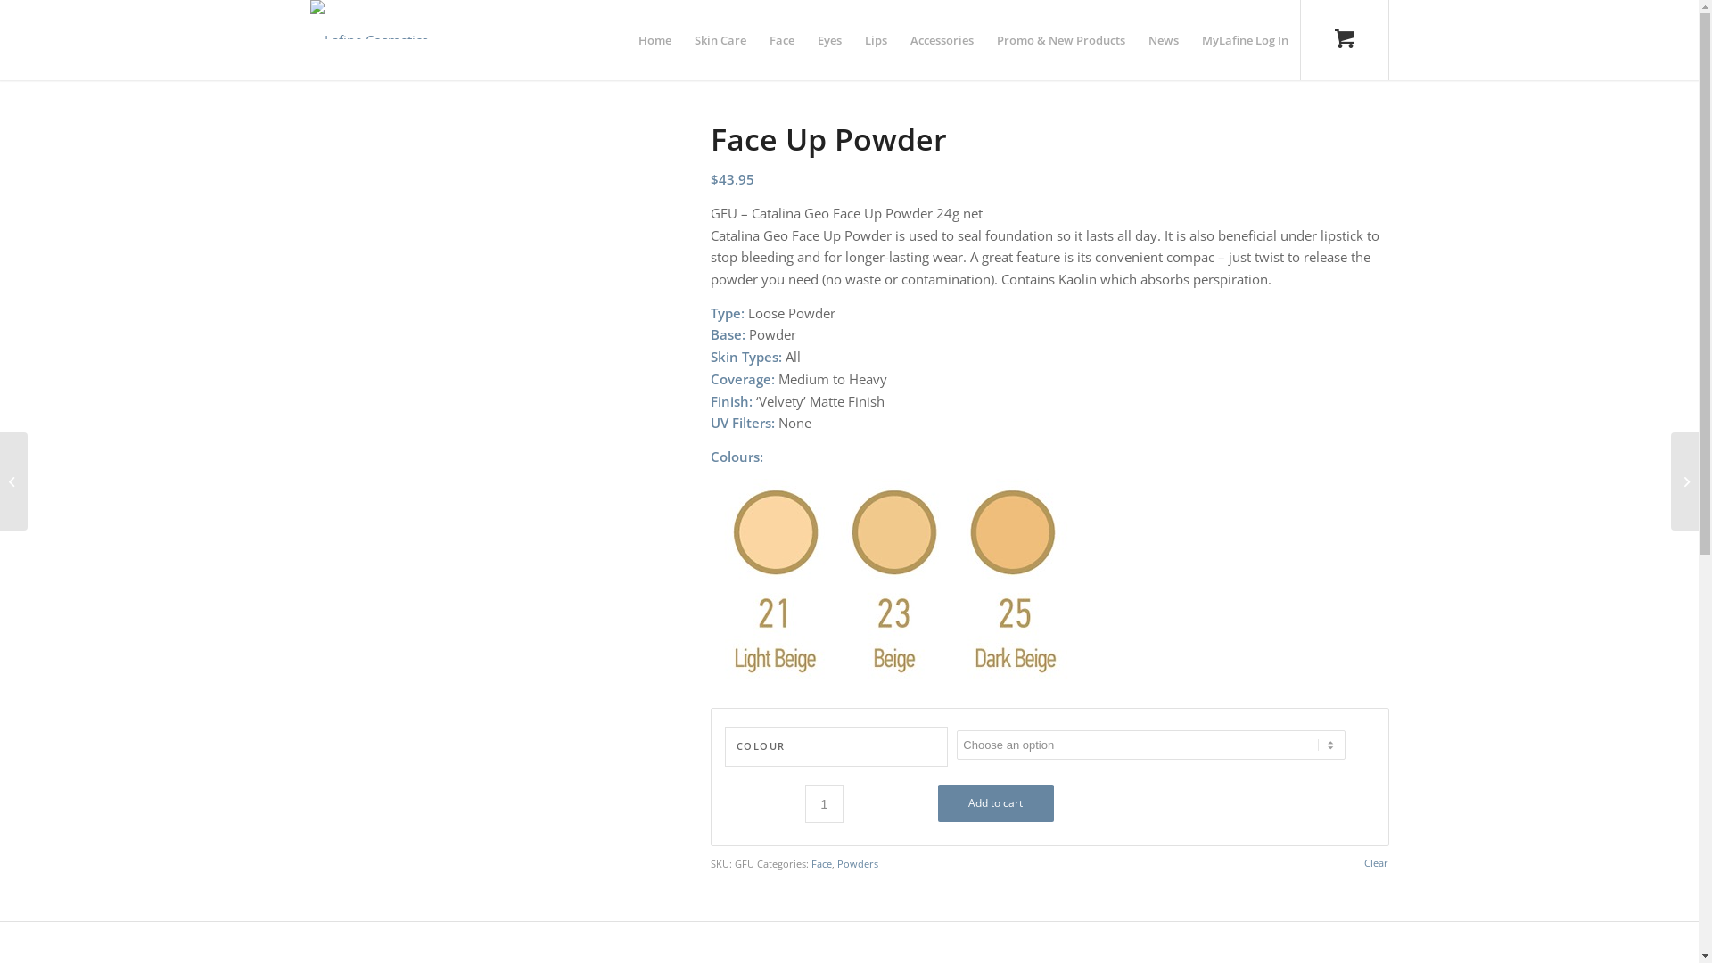 Image resolution: width=1712 pixels, height=963 pixels. I want to click on Skin Care, so click(720, 40).